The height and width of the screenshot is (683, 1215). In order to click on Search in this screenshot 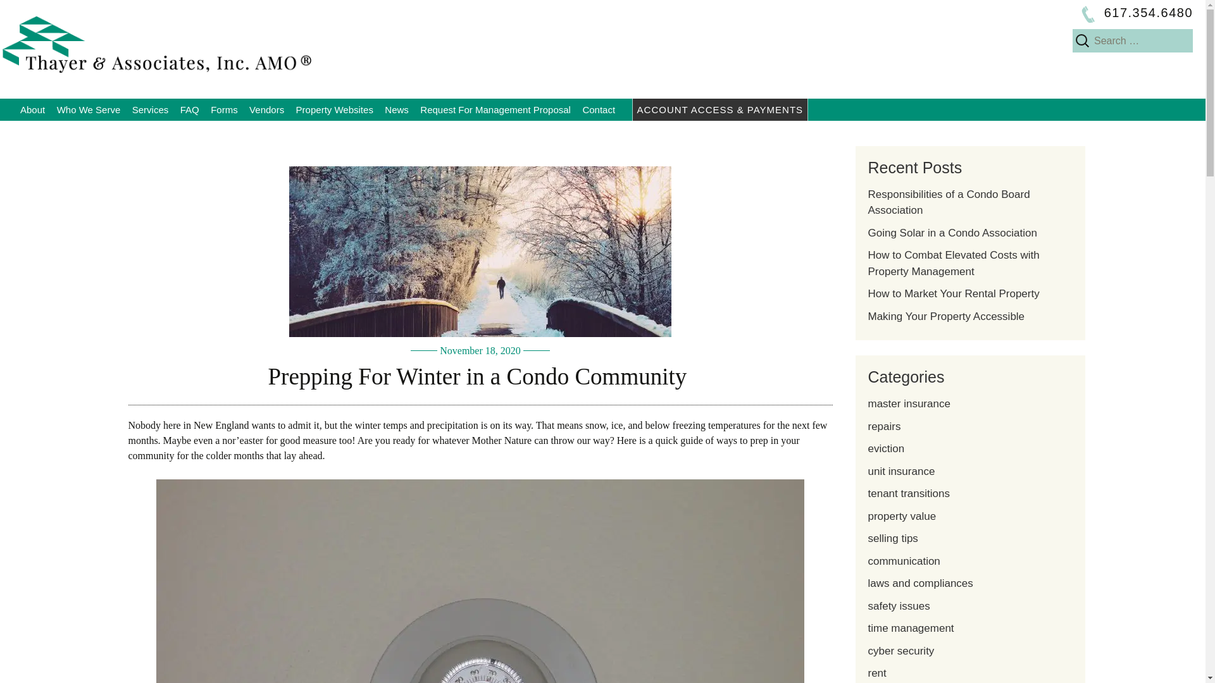, I will do `click(32, 13)`.